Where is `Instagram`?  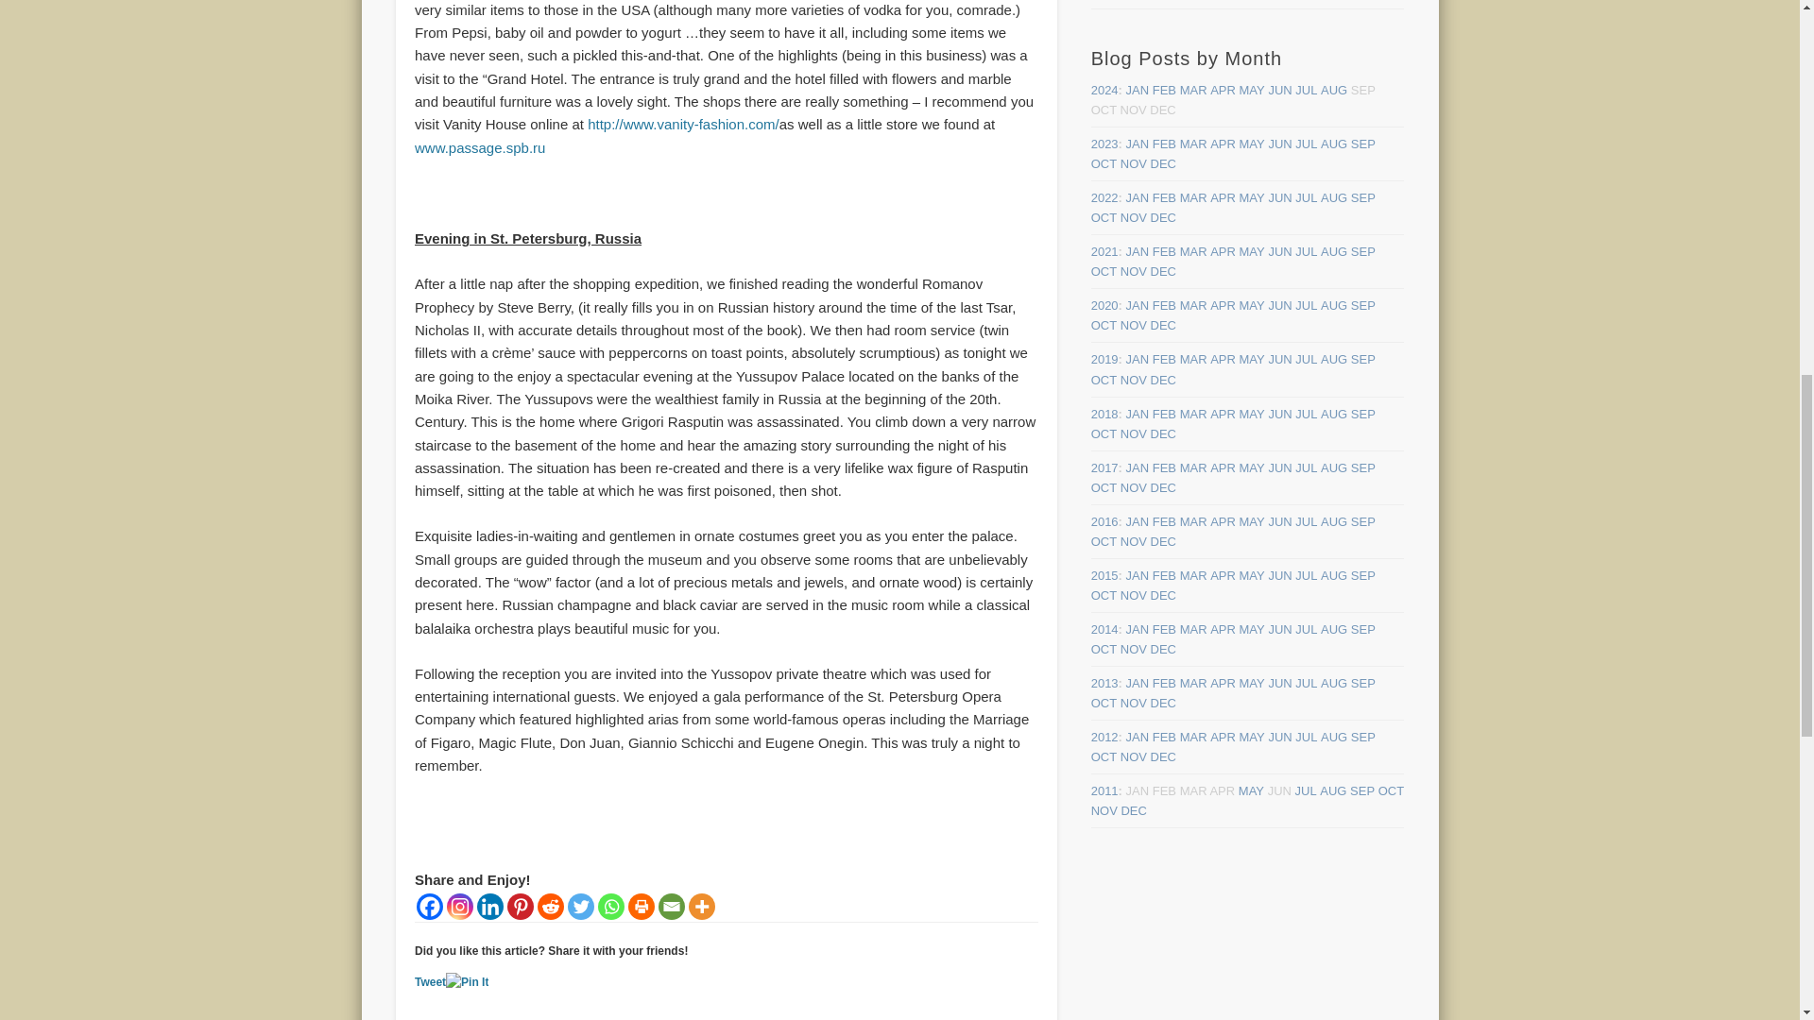 Instagram is located at coordinates (459, 907).